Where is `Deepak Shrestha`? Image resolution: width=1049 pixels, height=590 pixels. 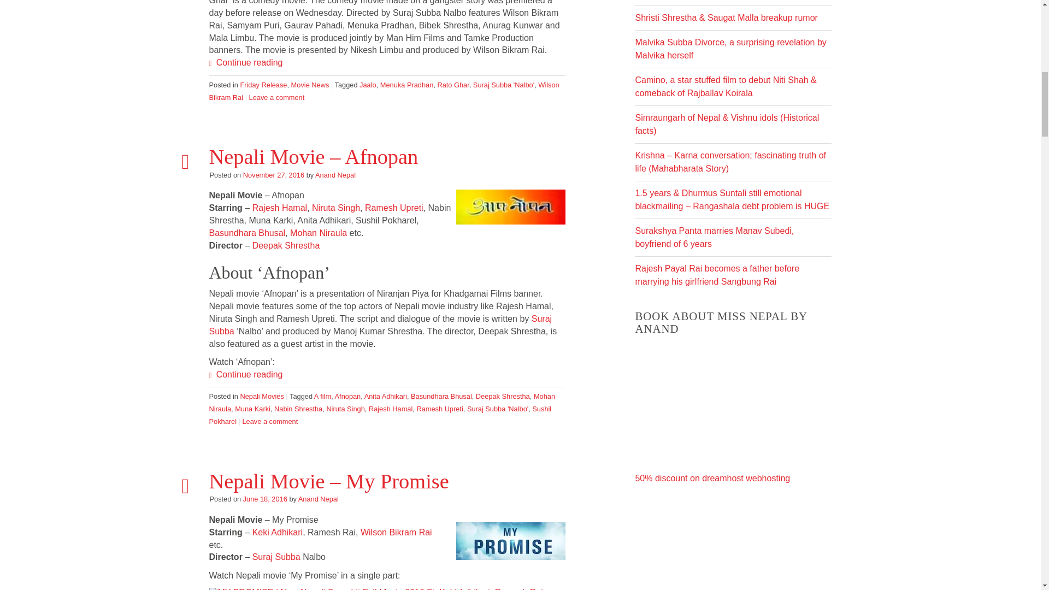 Deepak Shrestha is located at coordinates (286, 245).